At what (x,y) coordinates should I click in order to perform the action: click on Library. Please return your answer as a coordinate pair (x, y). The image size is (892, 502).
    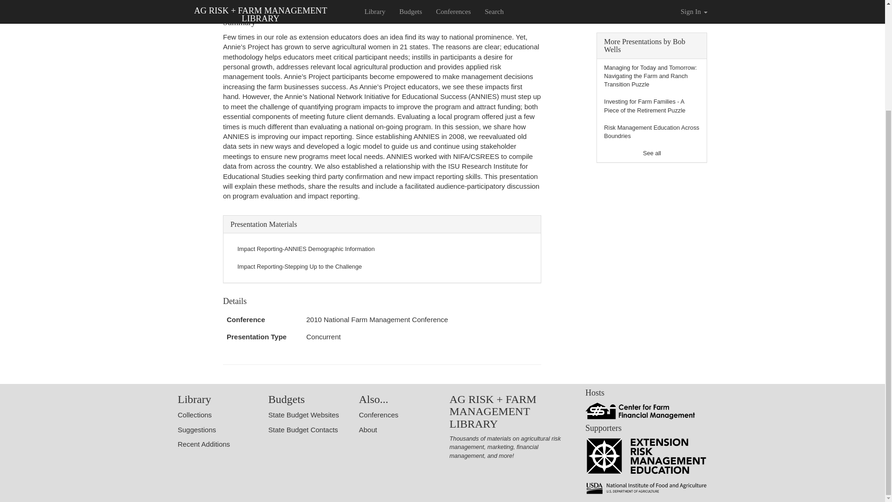
    Looking at the image, I should click on (194, 399).